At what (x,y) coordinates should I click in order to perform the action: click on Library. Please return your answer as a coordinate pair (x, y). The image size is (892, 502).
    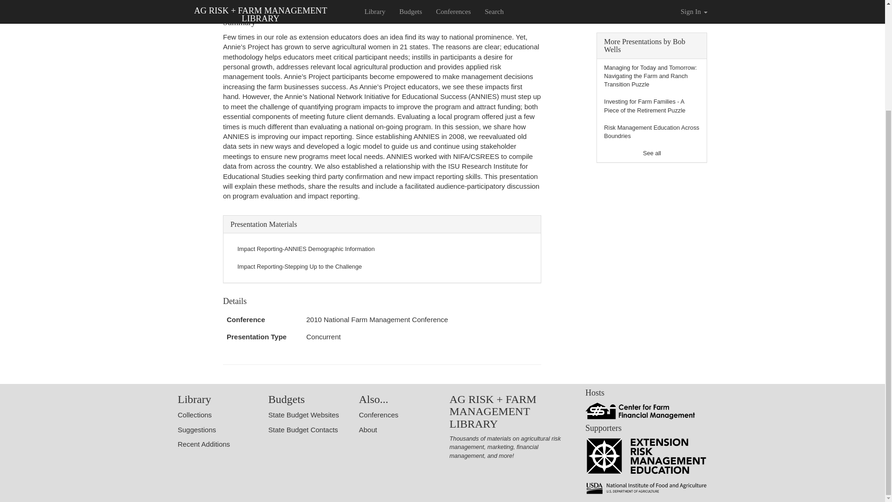
    Looking at the image, I should click on (194, 399).